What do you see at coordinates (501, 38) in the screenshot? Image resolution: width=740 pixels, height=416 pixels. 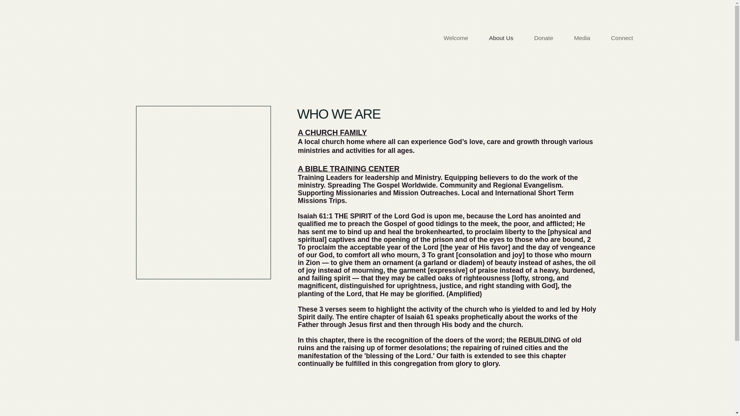 I see `About Us` at bounding box center [501, 38].